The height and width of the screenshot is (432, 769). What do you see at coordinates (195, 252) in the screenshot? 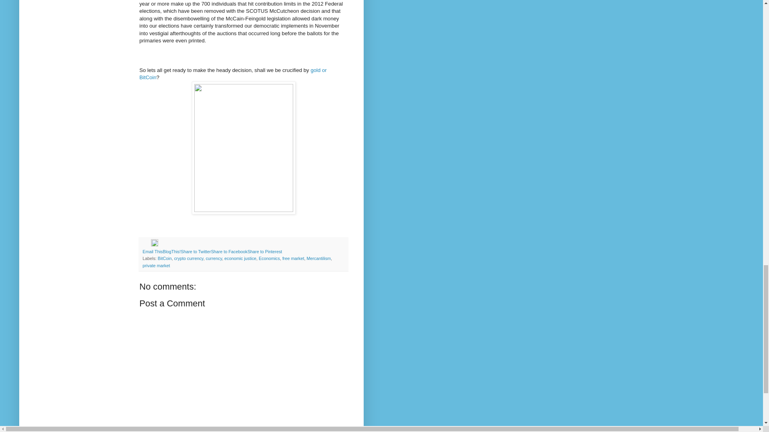
I see `Share to Twitter` at bounding box center [195, 252].